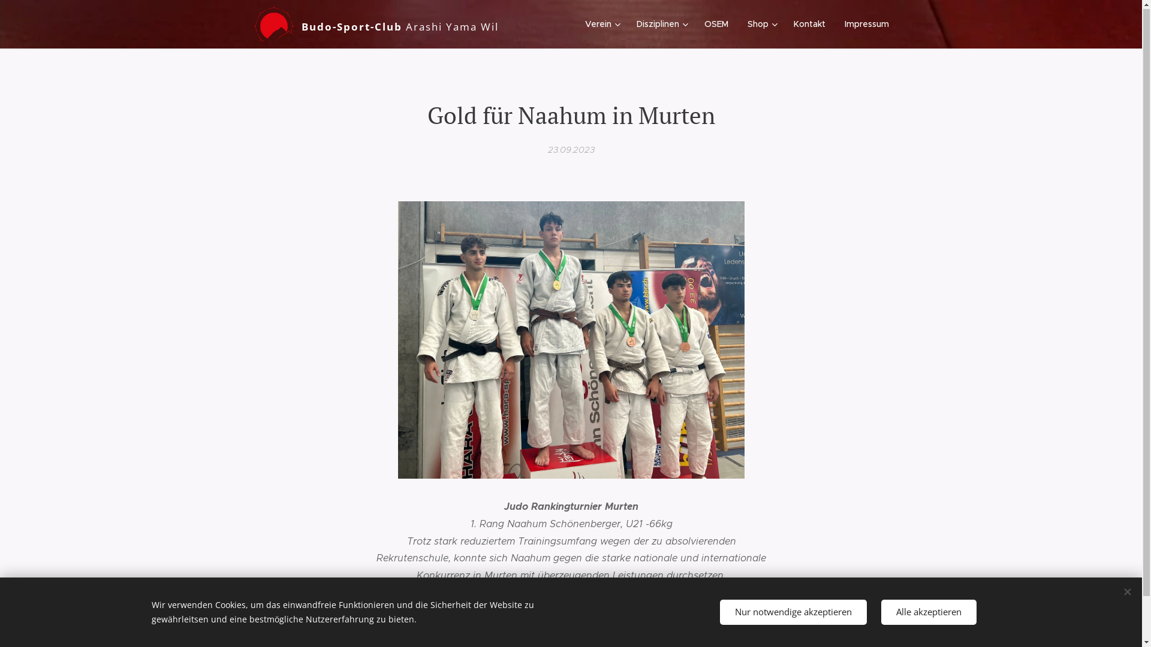 This screenshot has height=647, width=1151. I want to click on Impressum, so click(861, 25).